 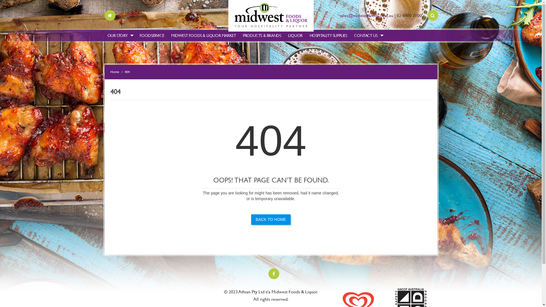 What do you see at coordinates (366, 15) in the screenshot?
I see `sales@midwestfoods.com.au` at bounding box center [366, 15].